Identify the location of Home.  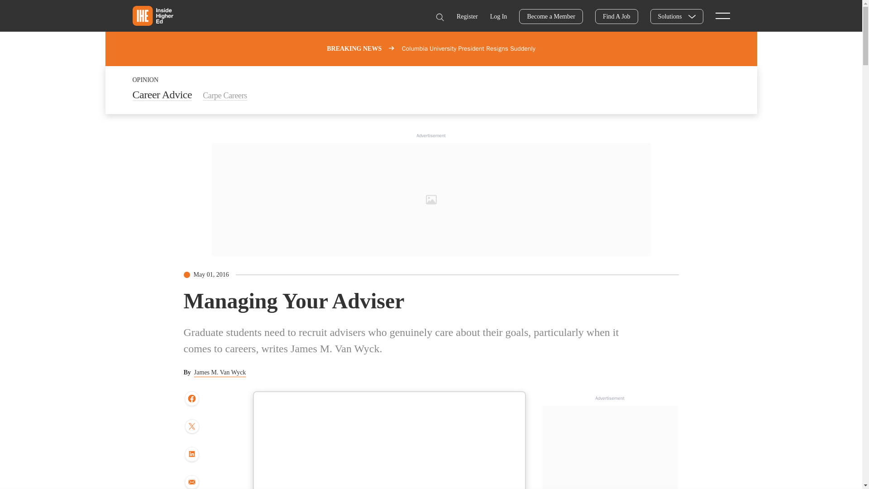
(152, 15).